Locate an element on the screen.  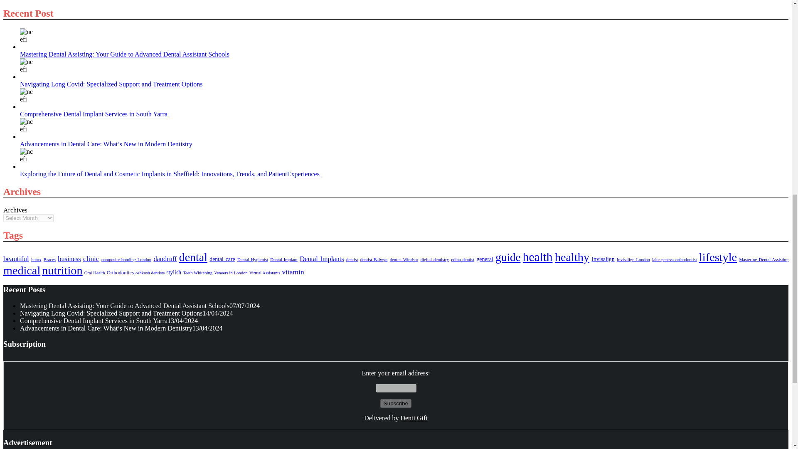
dental care is located at coordinates (222, 259).